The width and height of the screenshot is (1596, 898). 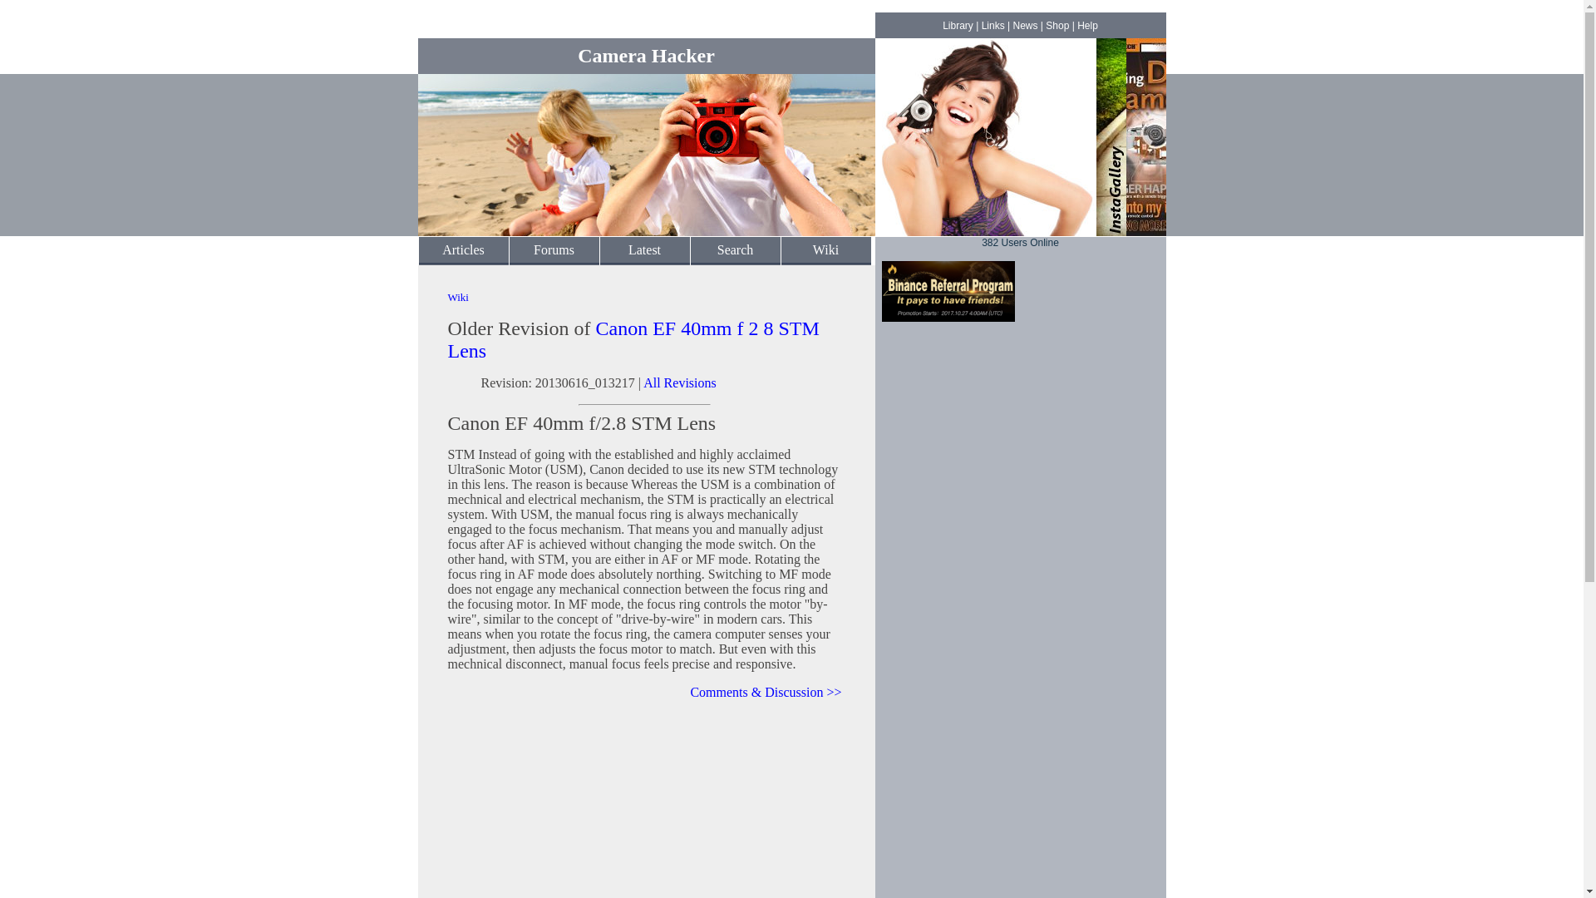 What do you see at coordinates (554, 249) in the screenshot?
I see `Forums` at bounding box center [554, 249].